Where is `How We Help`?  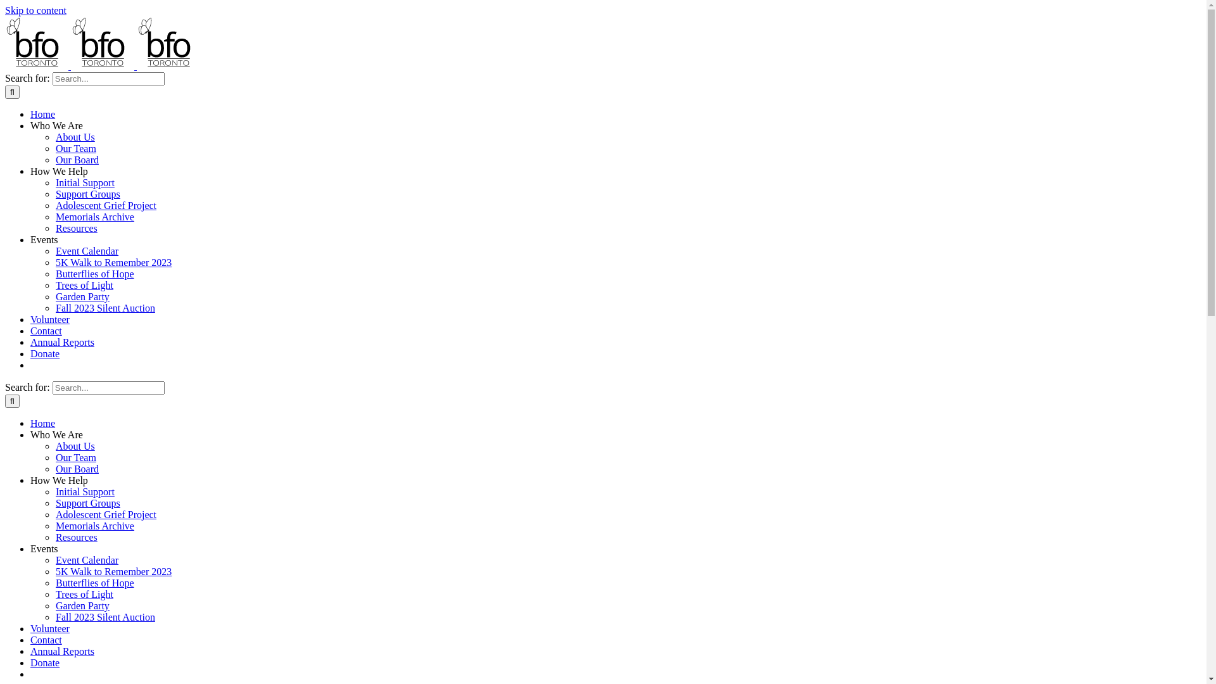 How We Help is located at coordinates (60, 480).